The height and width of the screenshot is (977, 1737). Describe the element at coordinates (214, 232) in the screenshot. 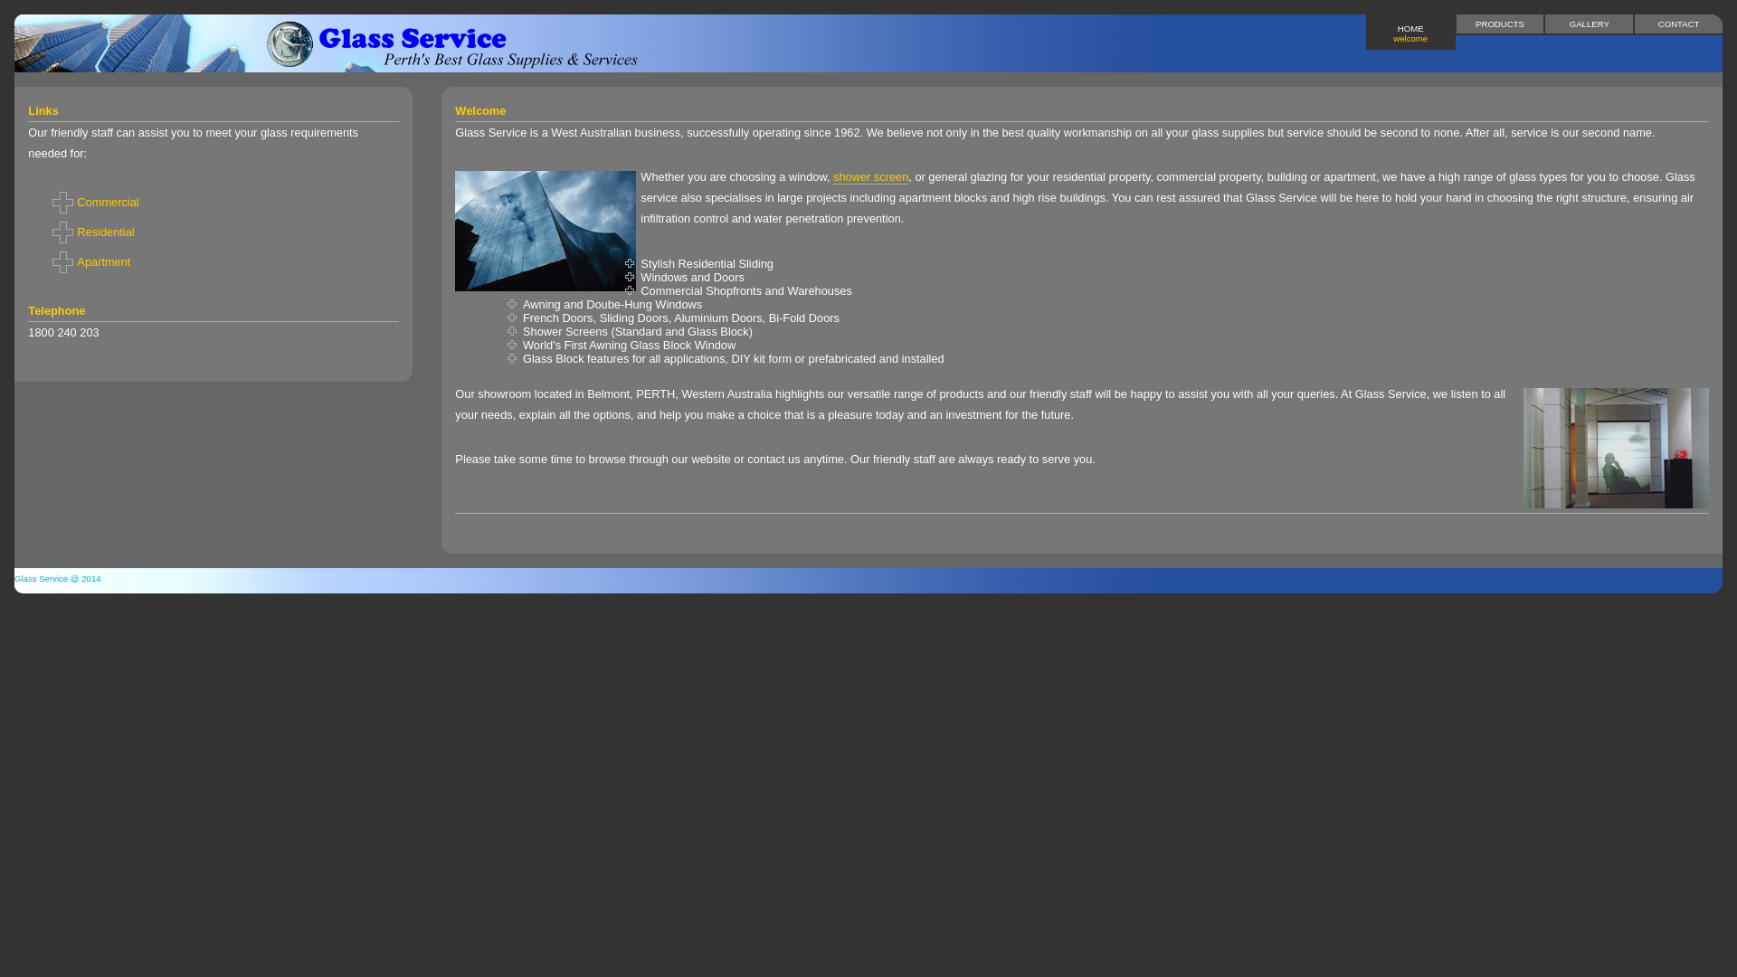

I see `Residential` at that location.